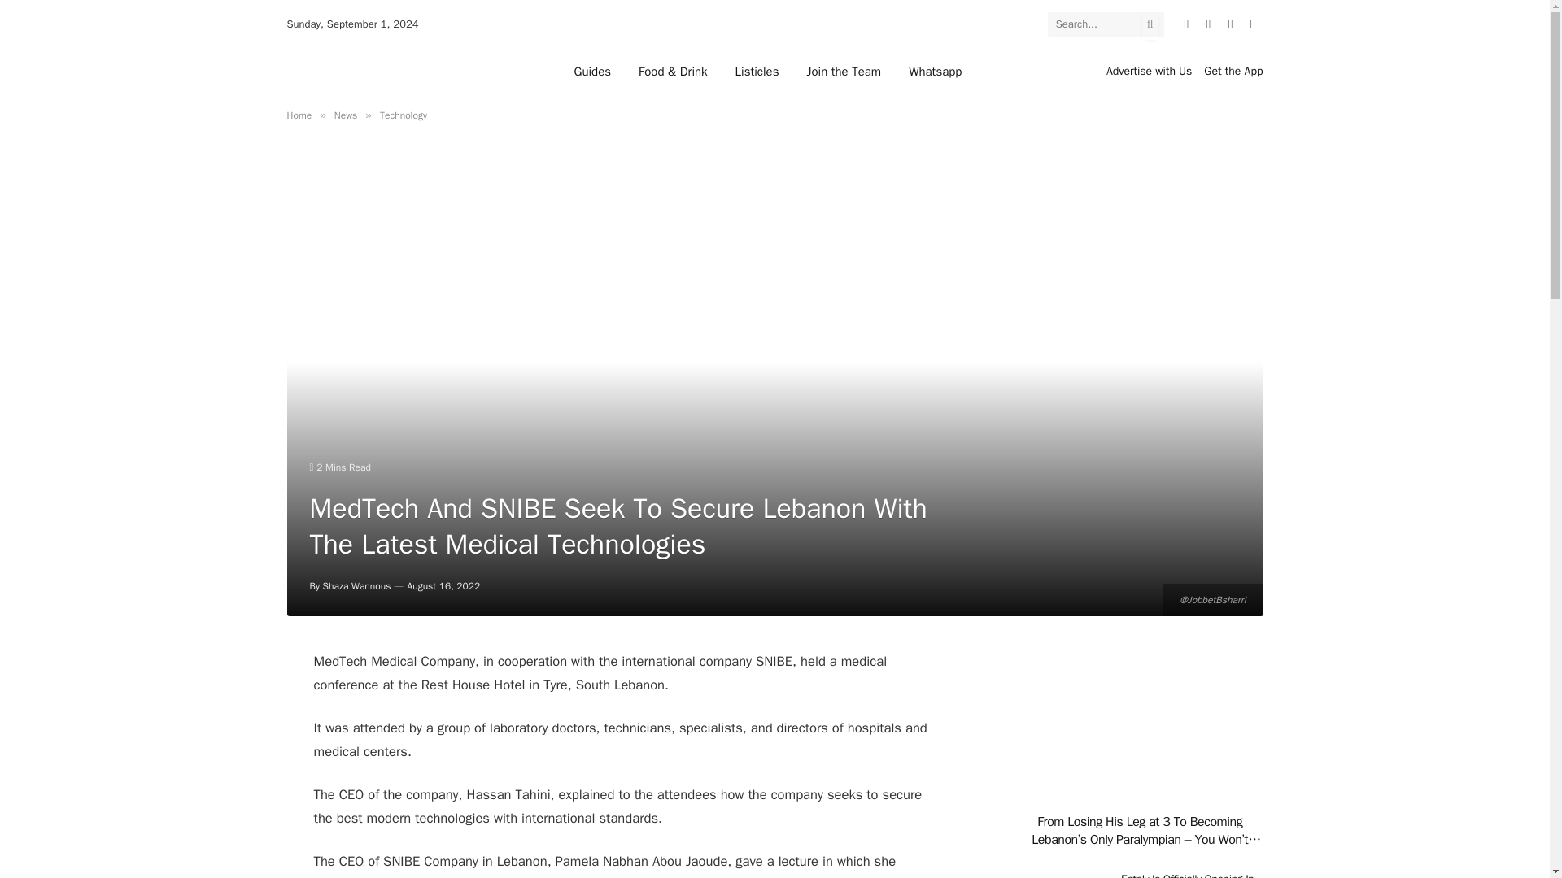 The height and width of the screenshot is (878, 1562). I want to click on Shaza Wannous, so click(357, 585).